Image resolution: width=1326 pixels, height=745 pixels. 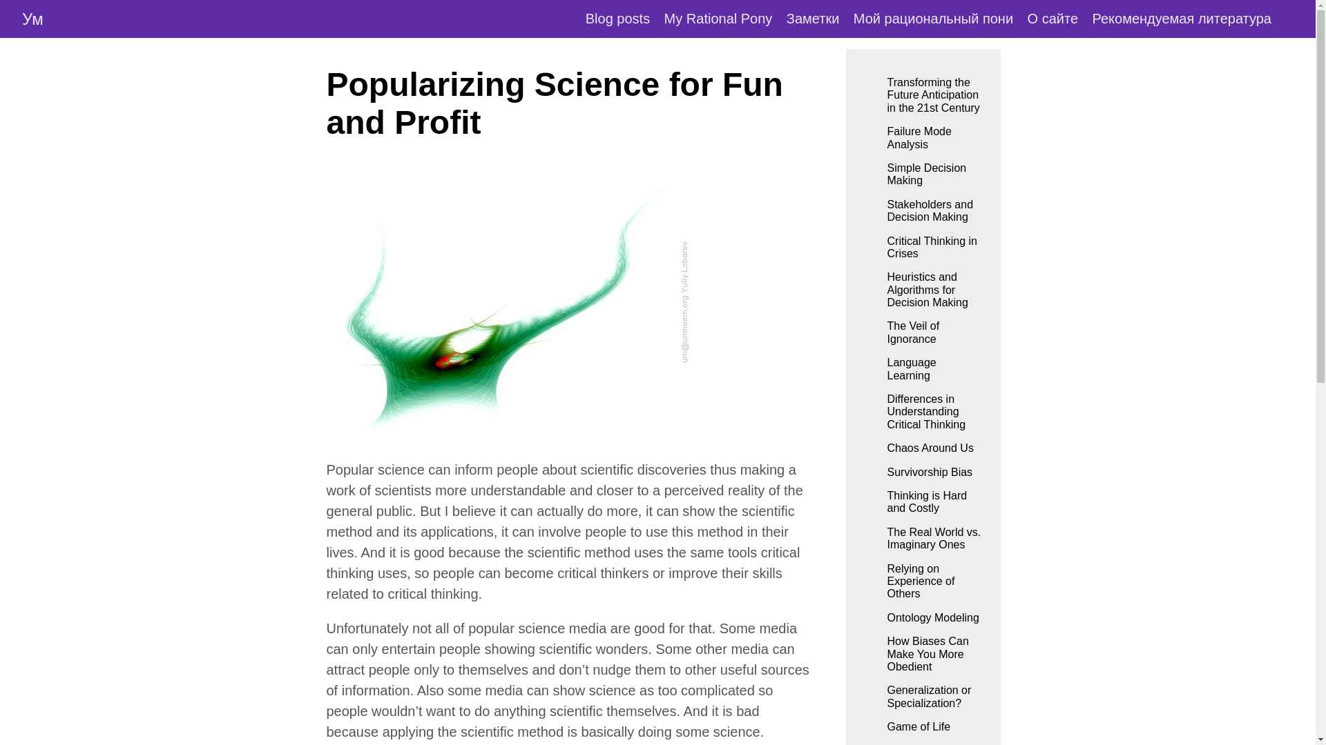 I want to click on Critical Thinking in Crises, so click(x=934, y=247).